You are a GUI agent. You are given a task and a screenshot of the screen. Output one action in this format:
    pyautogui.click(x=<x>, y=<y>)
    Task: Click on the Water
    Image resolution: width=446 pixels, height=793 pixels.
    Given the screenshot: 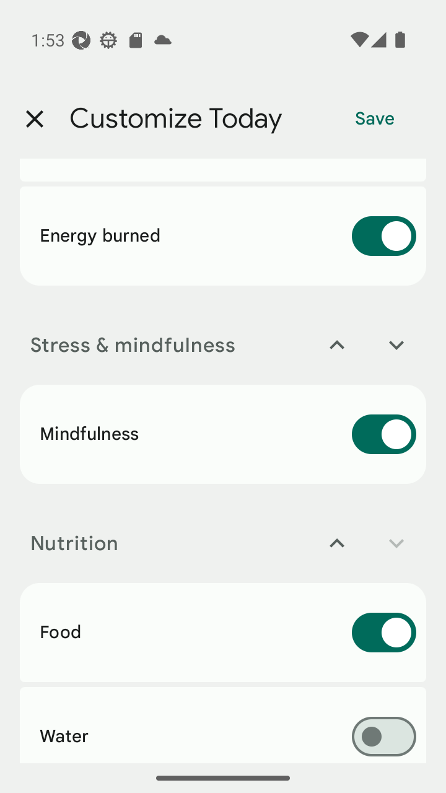 What is the action you would take?
    pyautogui.click(x=223, y=725)
    